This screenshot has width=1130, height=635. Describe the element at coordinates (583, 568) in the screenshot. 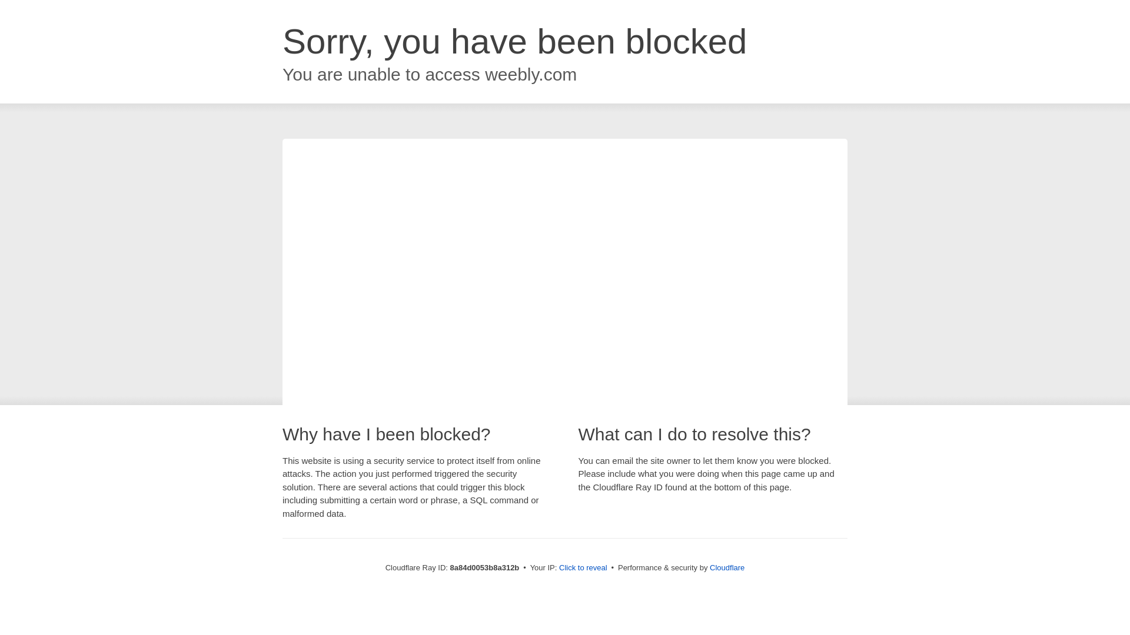

I see `Click to reveal` at that location.